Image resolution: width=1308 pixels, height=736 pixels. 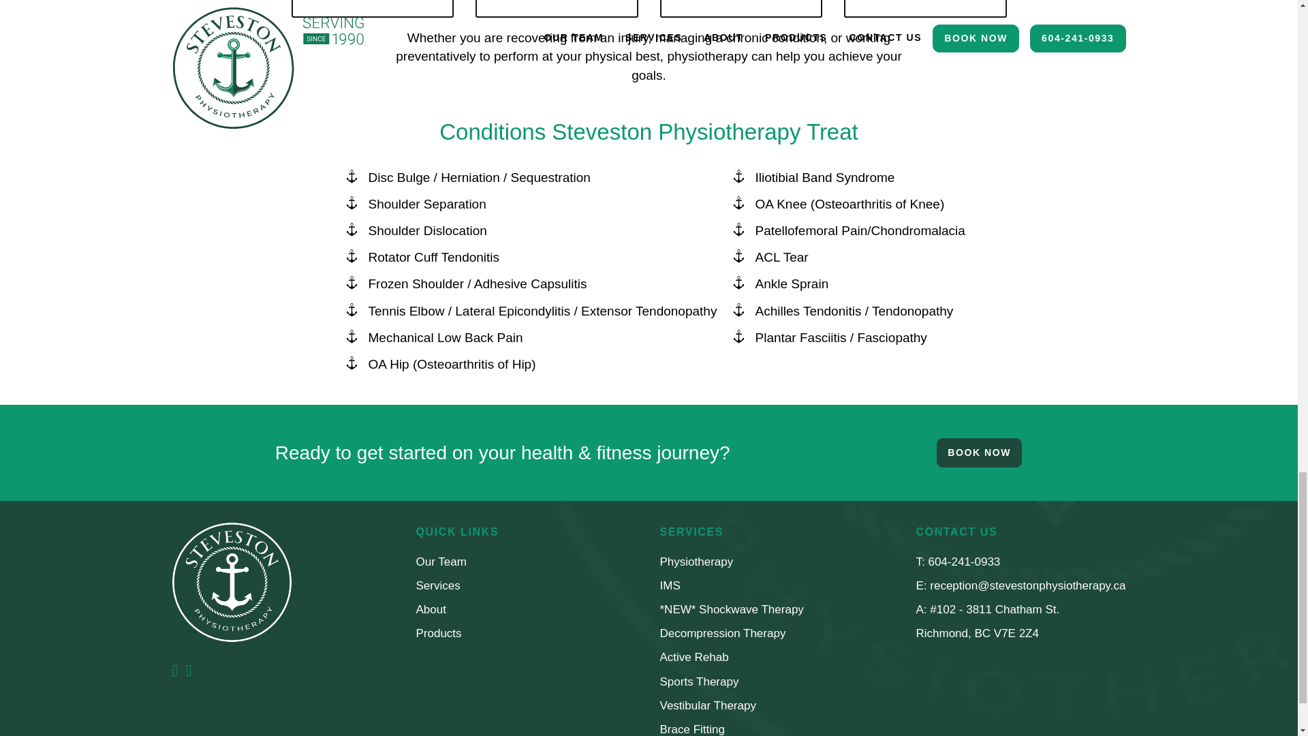 What do you see at coordinates (439, 633) in the screenshot?
I see `Products` at bounding box center [439, 633].